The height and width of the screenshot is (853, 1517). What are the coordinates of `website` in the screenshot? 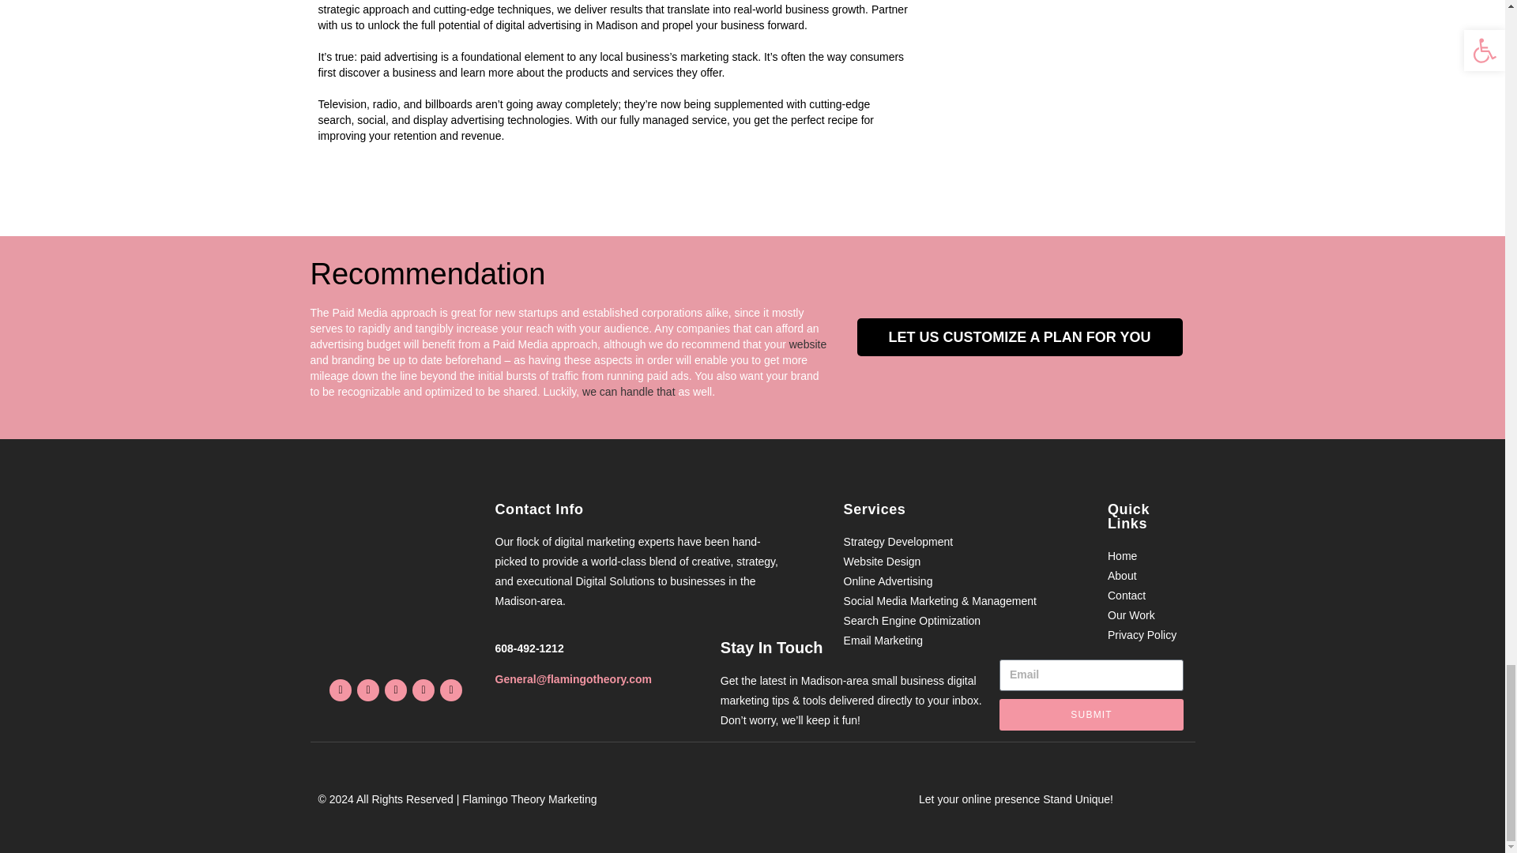 It's located at (807, 344).